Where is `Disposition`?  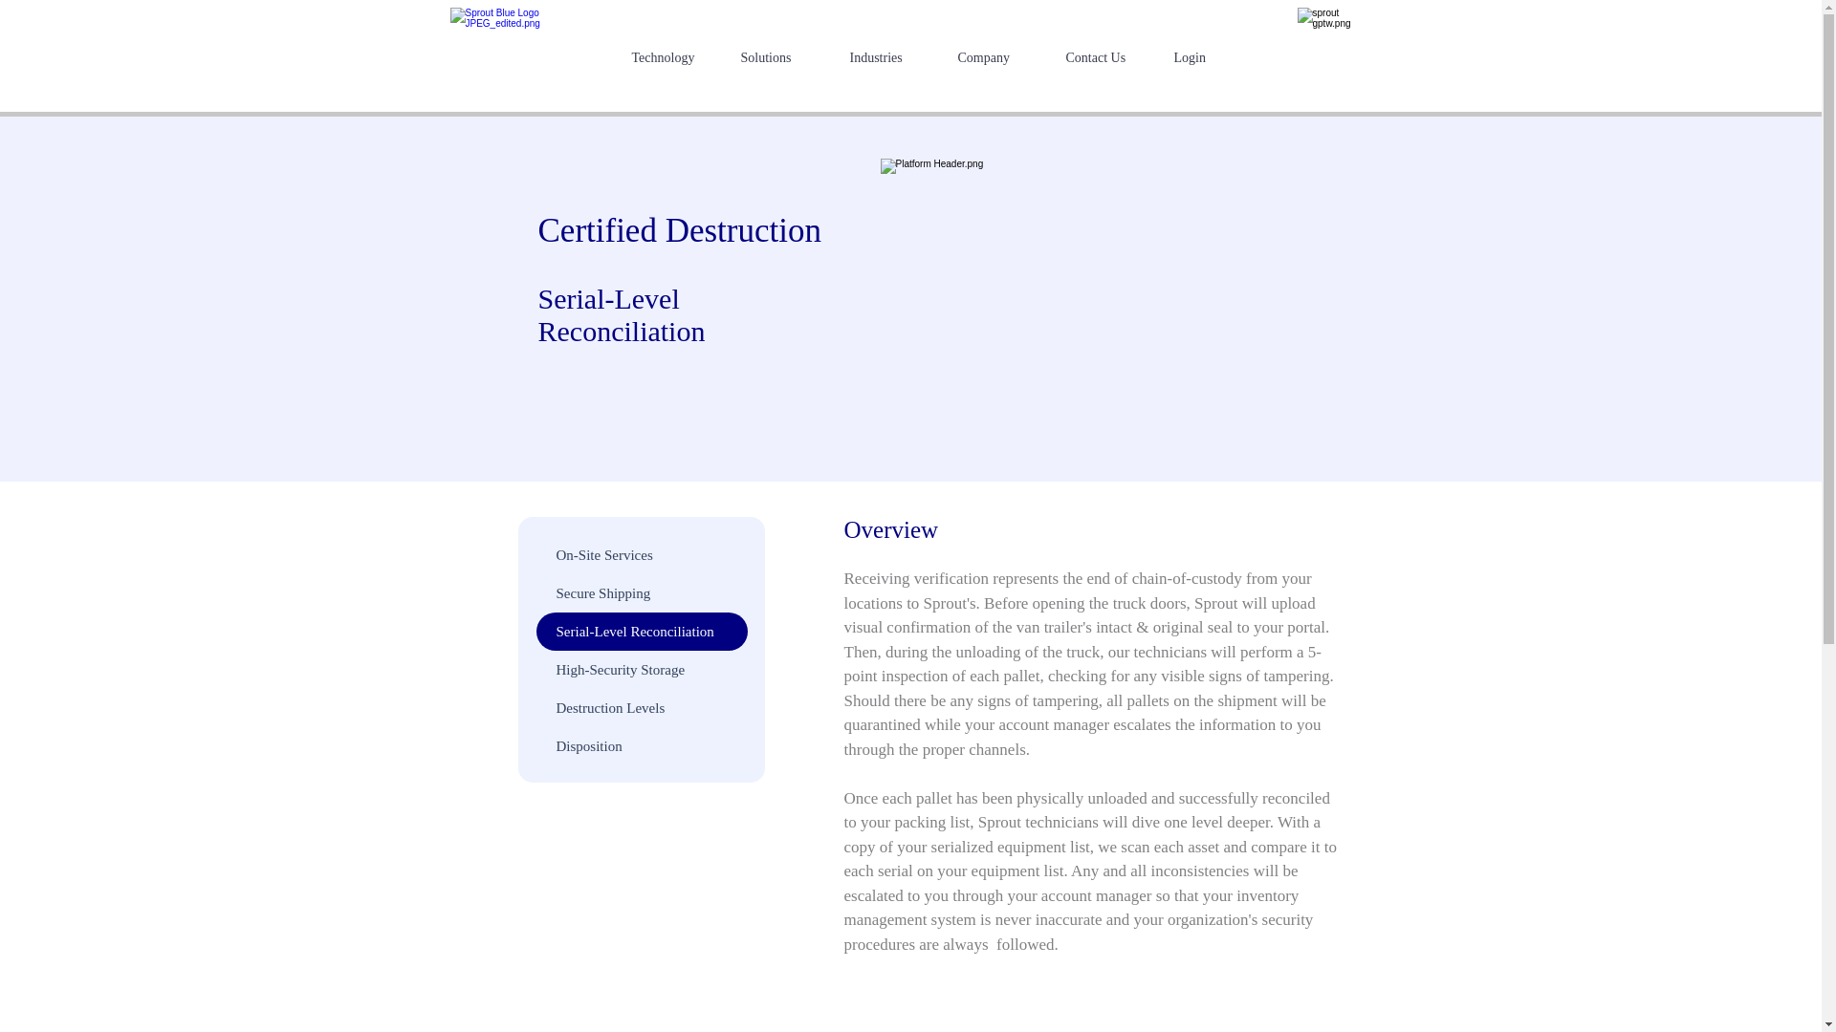
Disposition is located at coordinates (641, 746).